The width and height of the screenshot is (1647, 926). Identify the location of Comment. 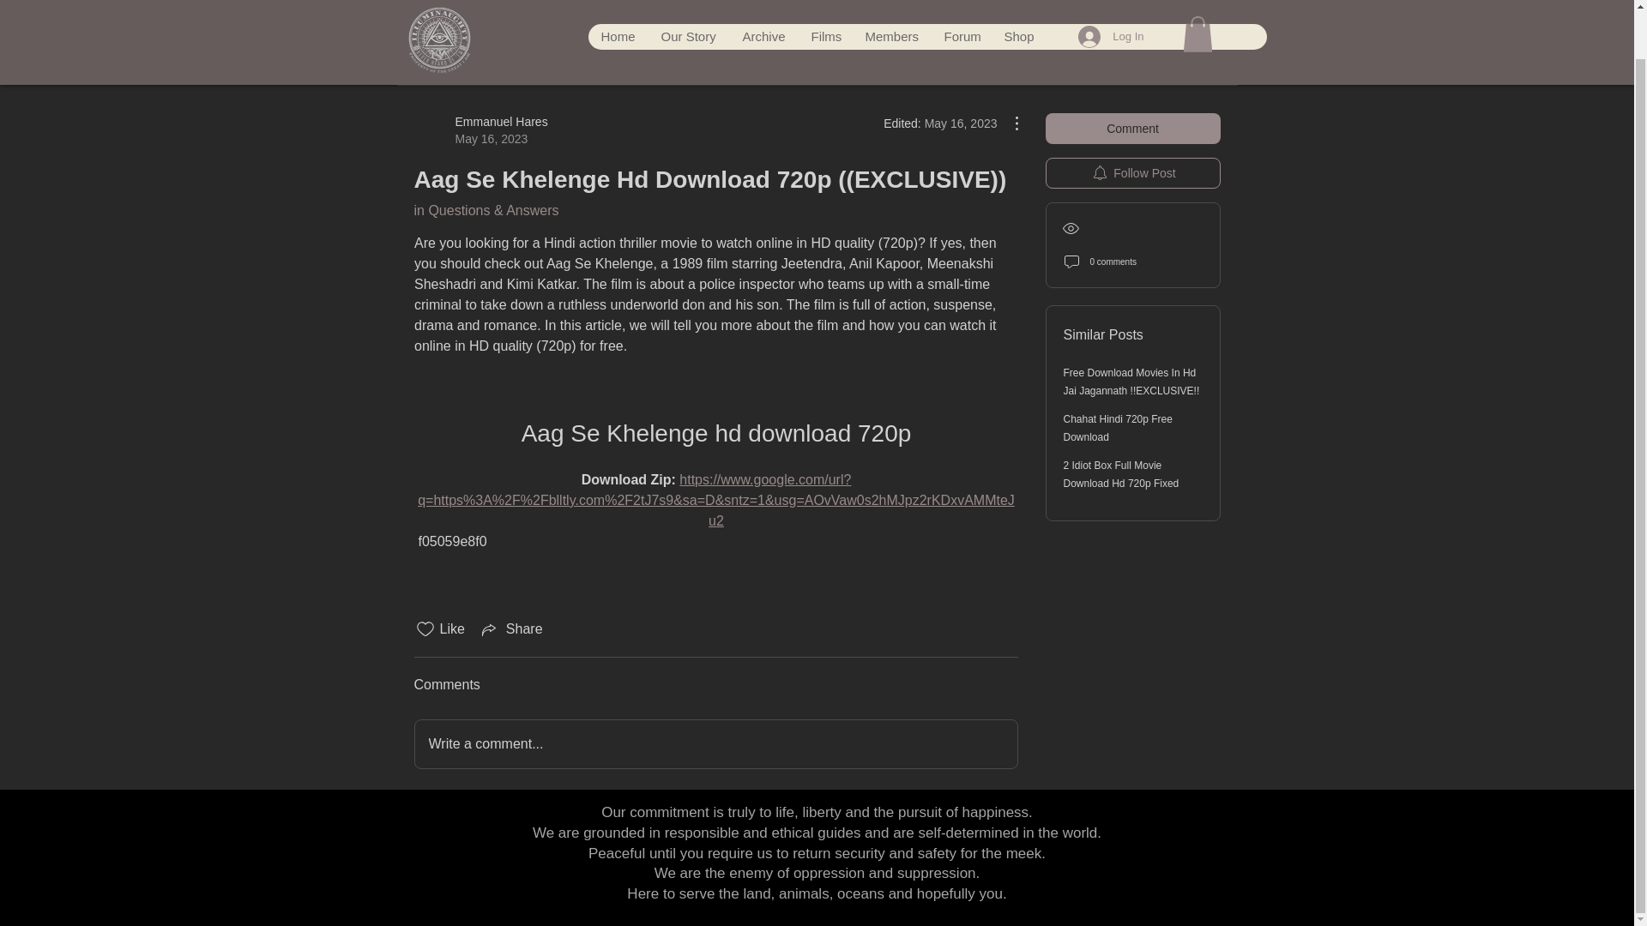
(1132, 129).